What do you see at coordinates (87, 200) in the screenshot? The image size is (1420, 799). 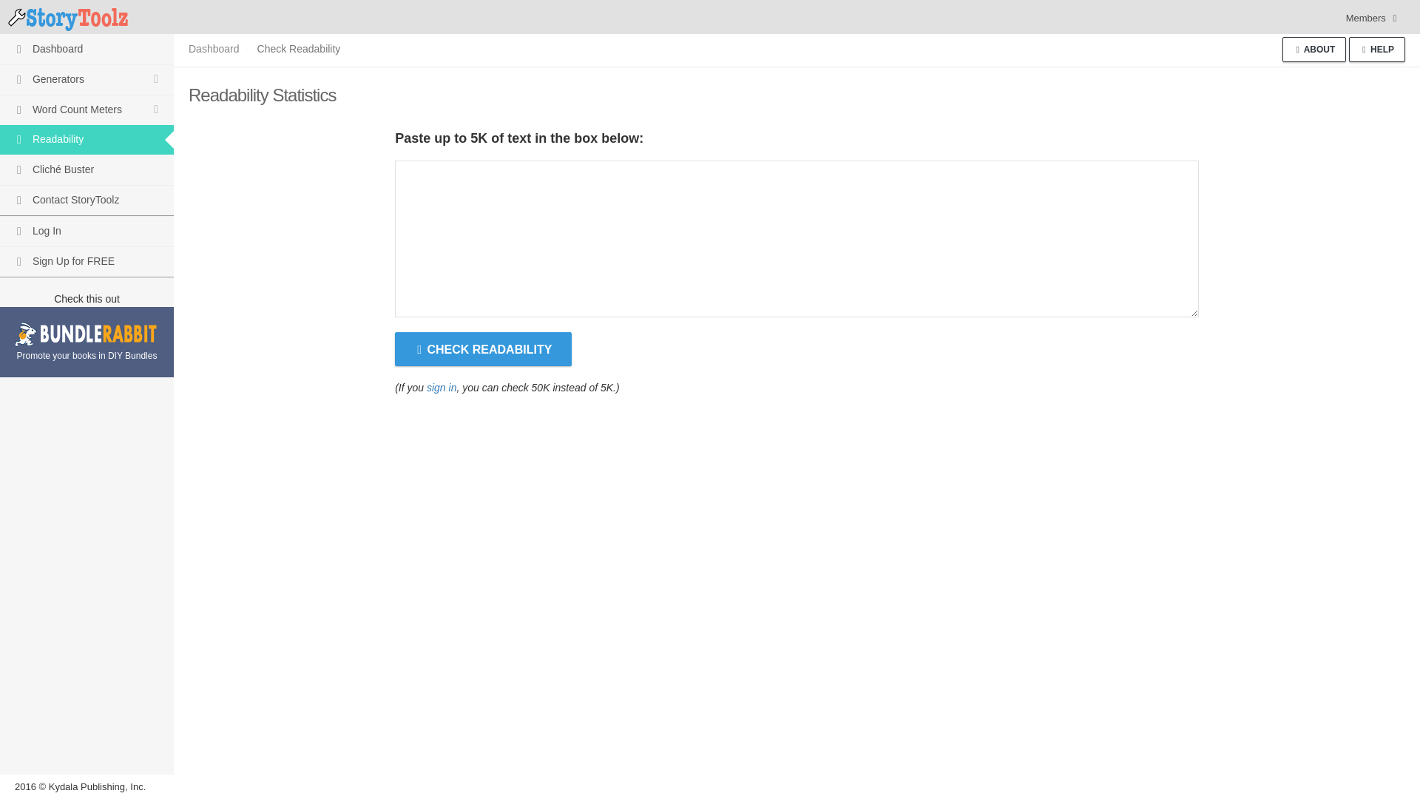 I see `Contact StoryToolz` at bounding box center [87, 200].